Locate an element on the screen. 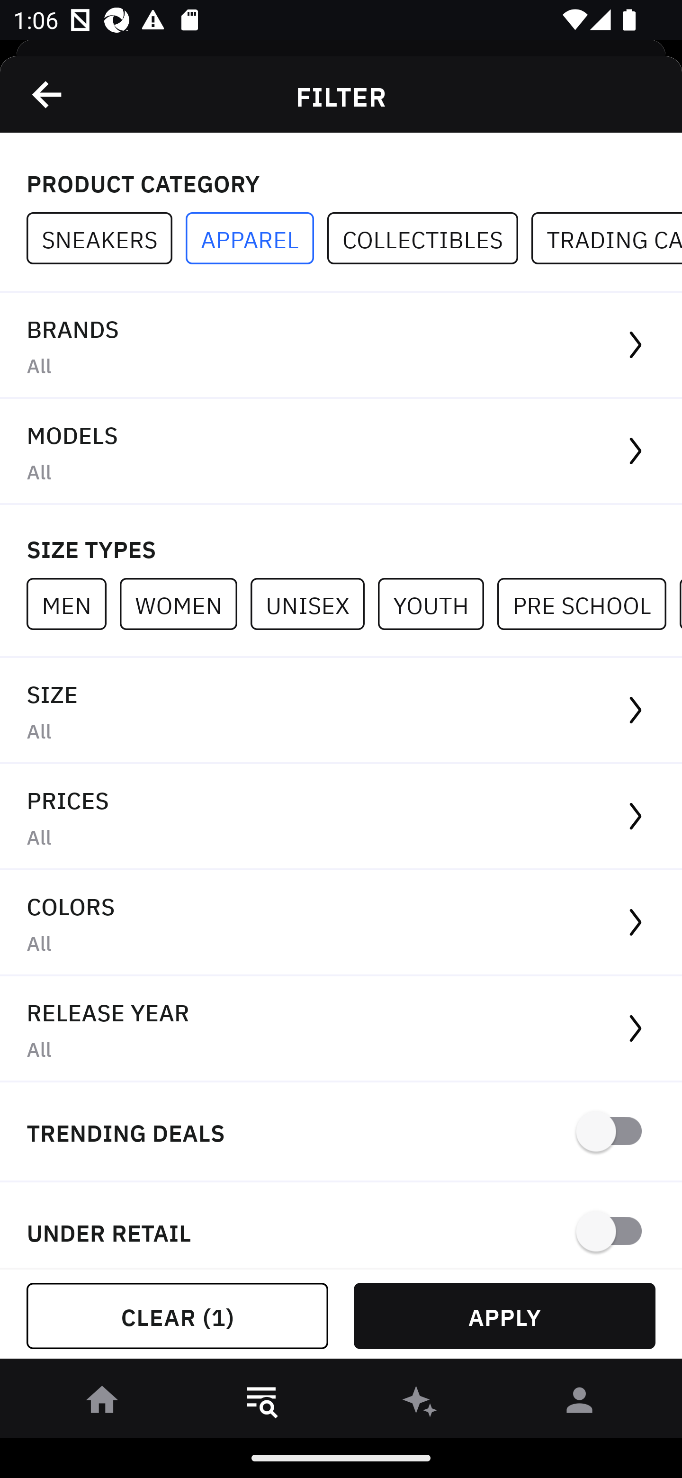  RELEASE YEAR All is located at coordinates (341, 1029).